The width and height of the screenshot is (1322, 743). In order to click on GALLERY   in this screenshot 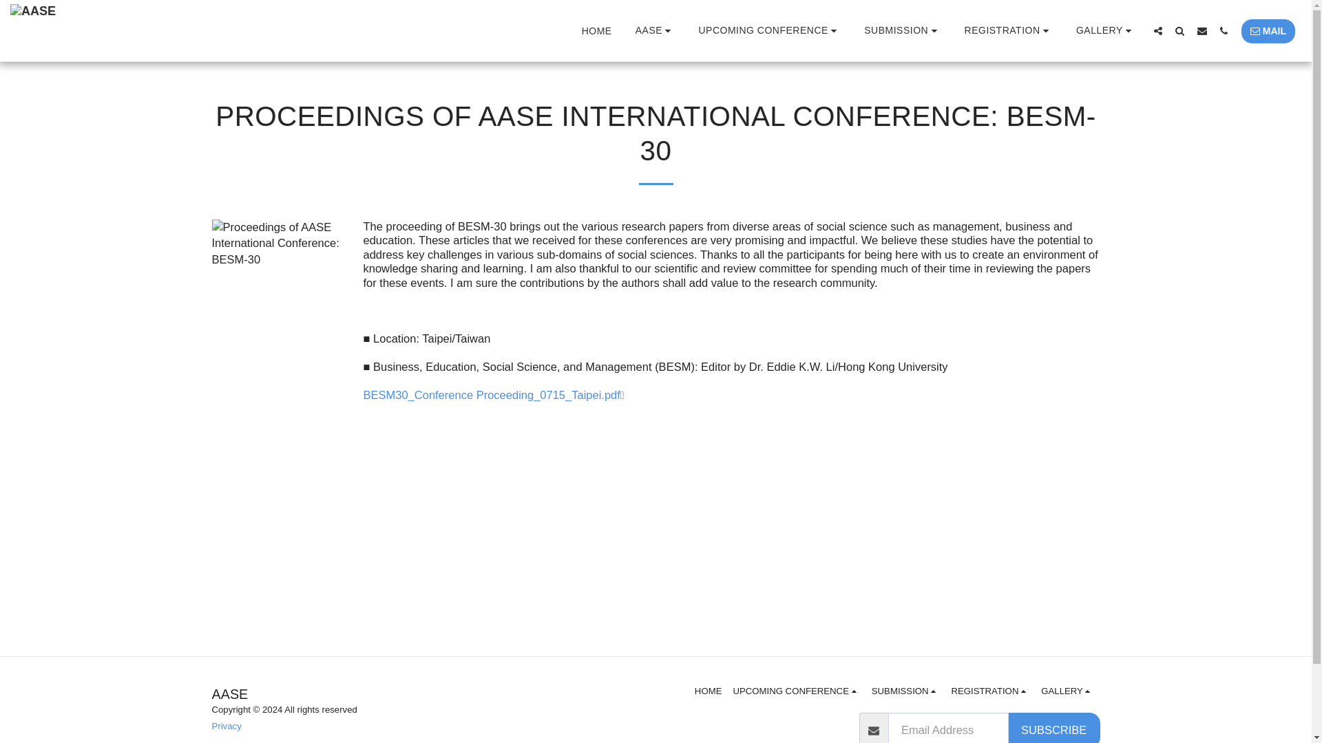, I will do `click(1106, 30)`.